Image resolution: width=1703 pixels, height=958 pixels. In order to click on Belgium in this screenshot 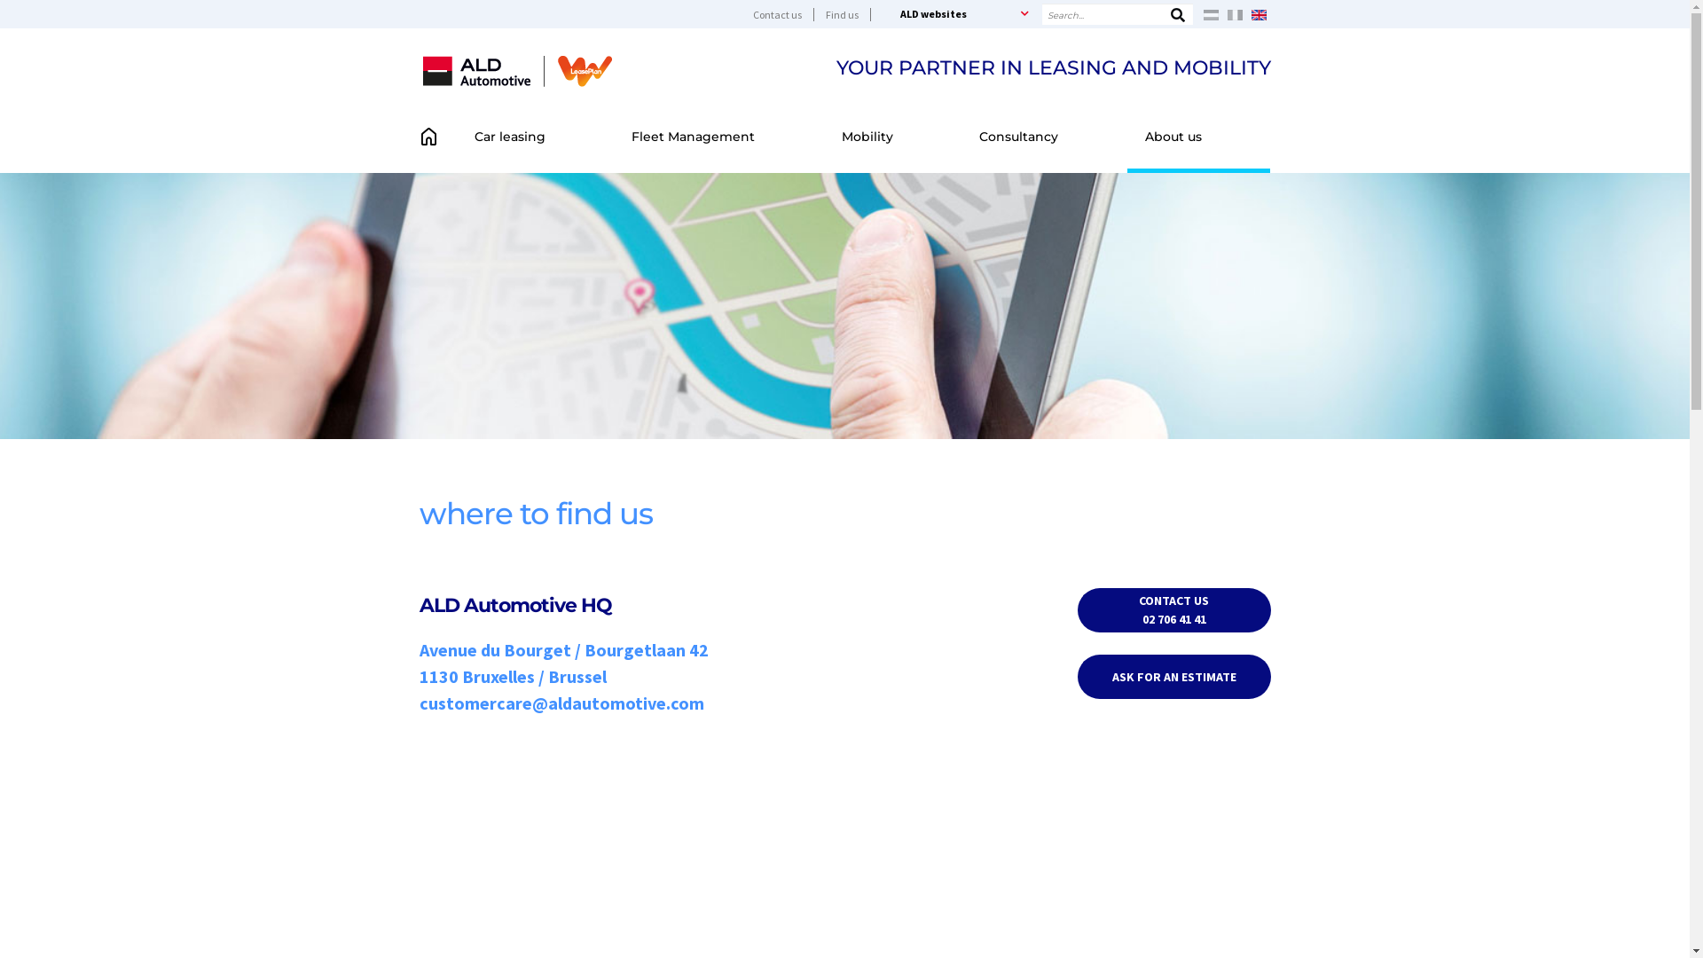, I will do `click(516, 70)`.